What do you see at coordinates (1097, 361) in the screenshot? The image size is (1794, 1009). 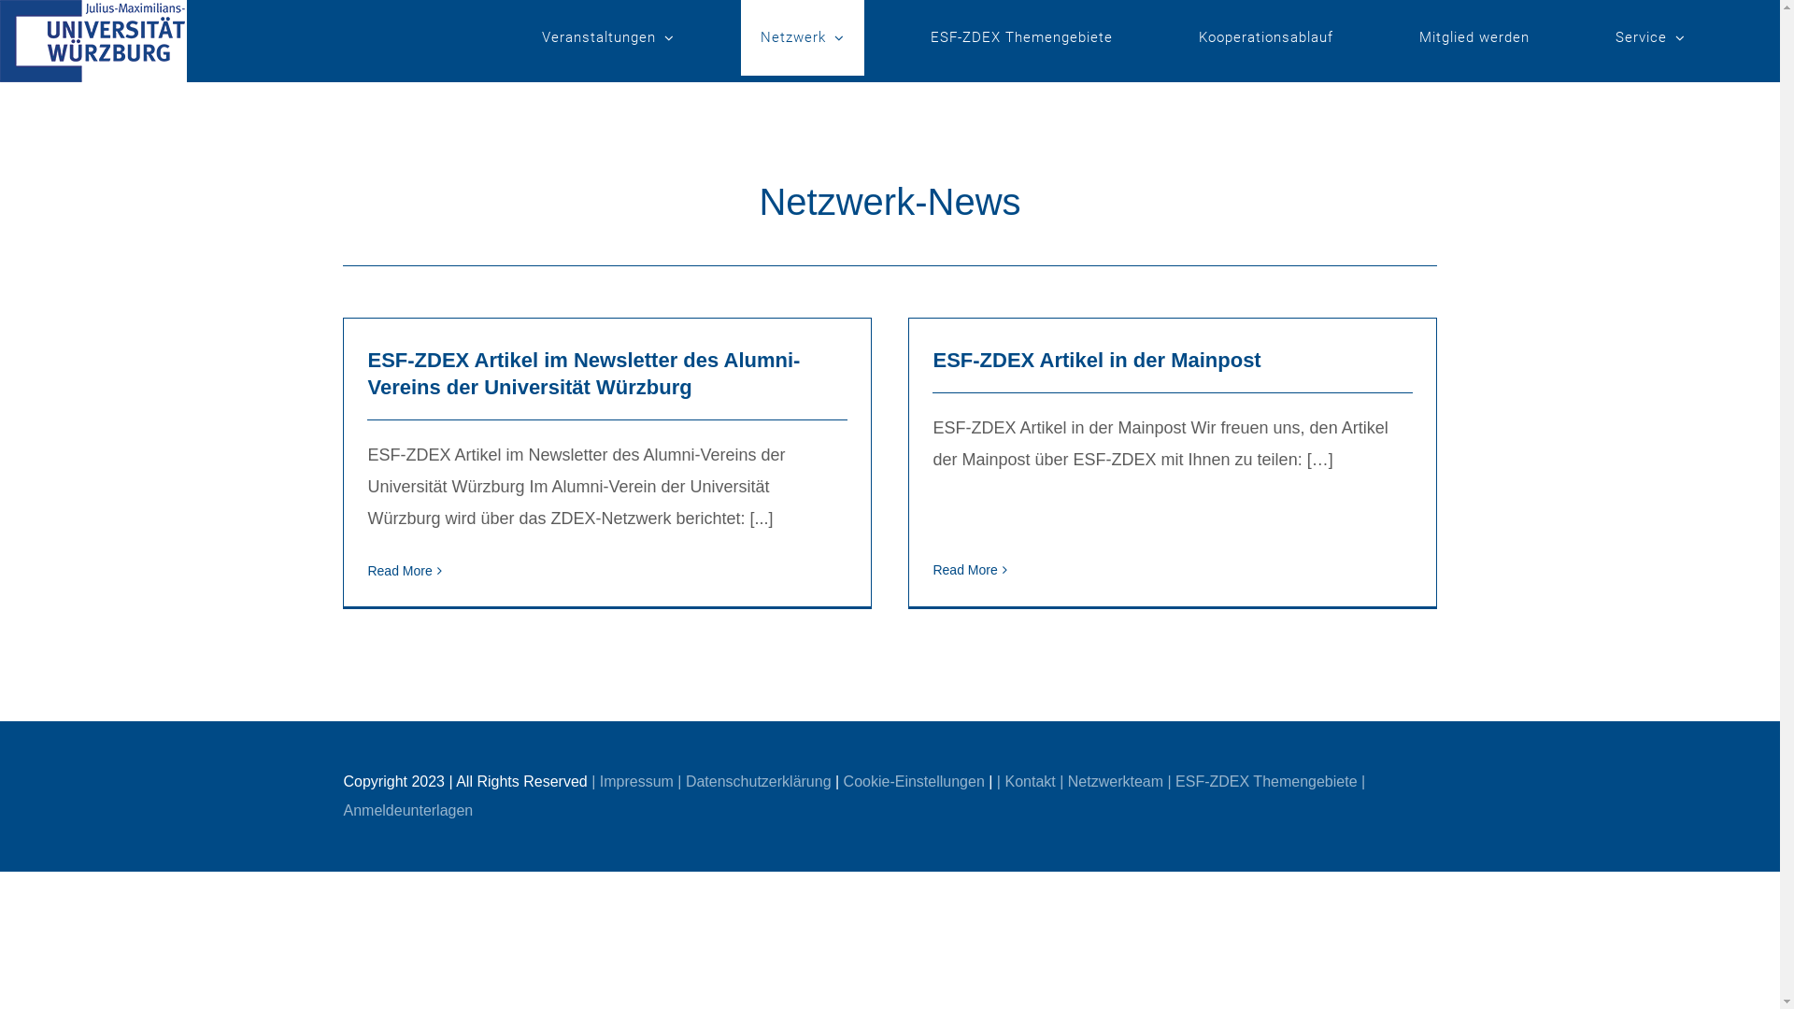 I see `ESF-ZDEX Artikel in der Mainpost` at bounding box center [1097, 361].